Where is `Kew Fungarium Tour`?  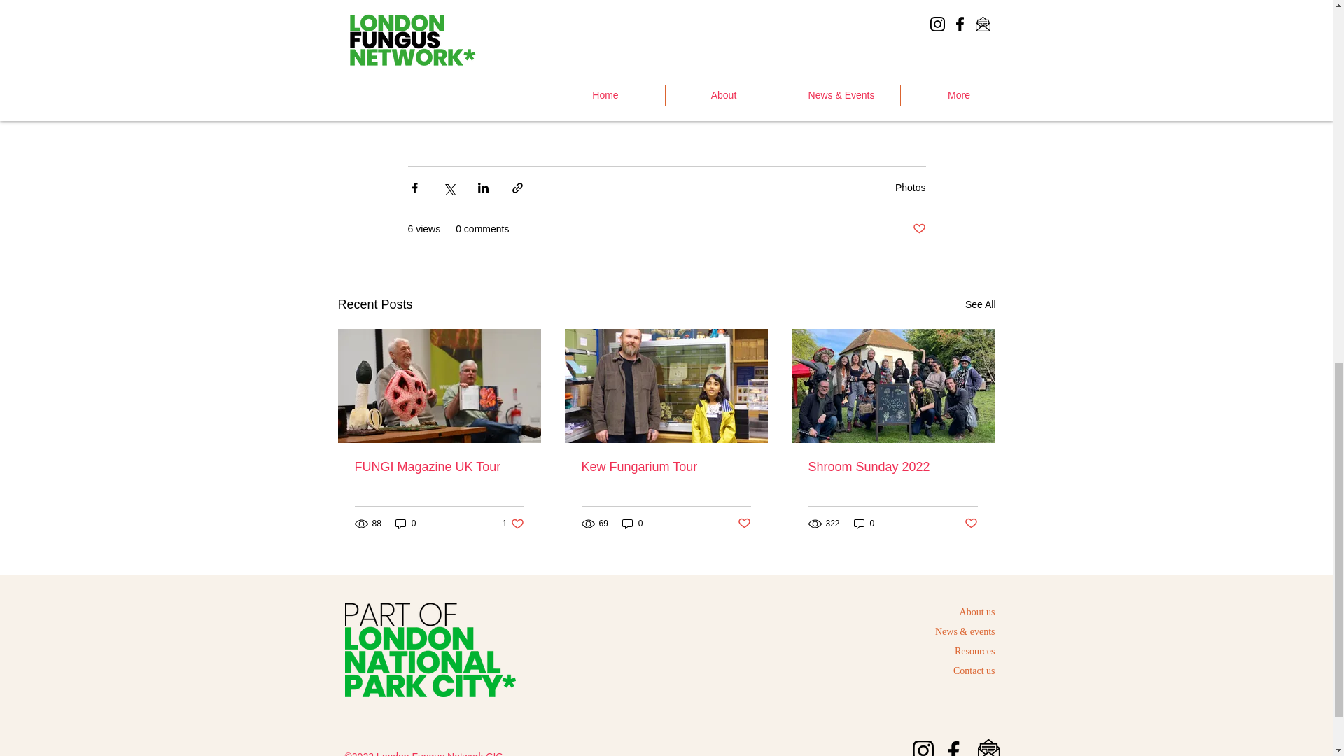
Kew Fungarium Tour is located at coordinates (665, 467).